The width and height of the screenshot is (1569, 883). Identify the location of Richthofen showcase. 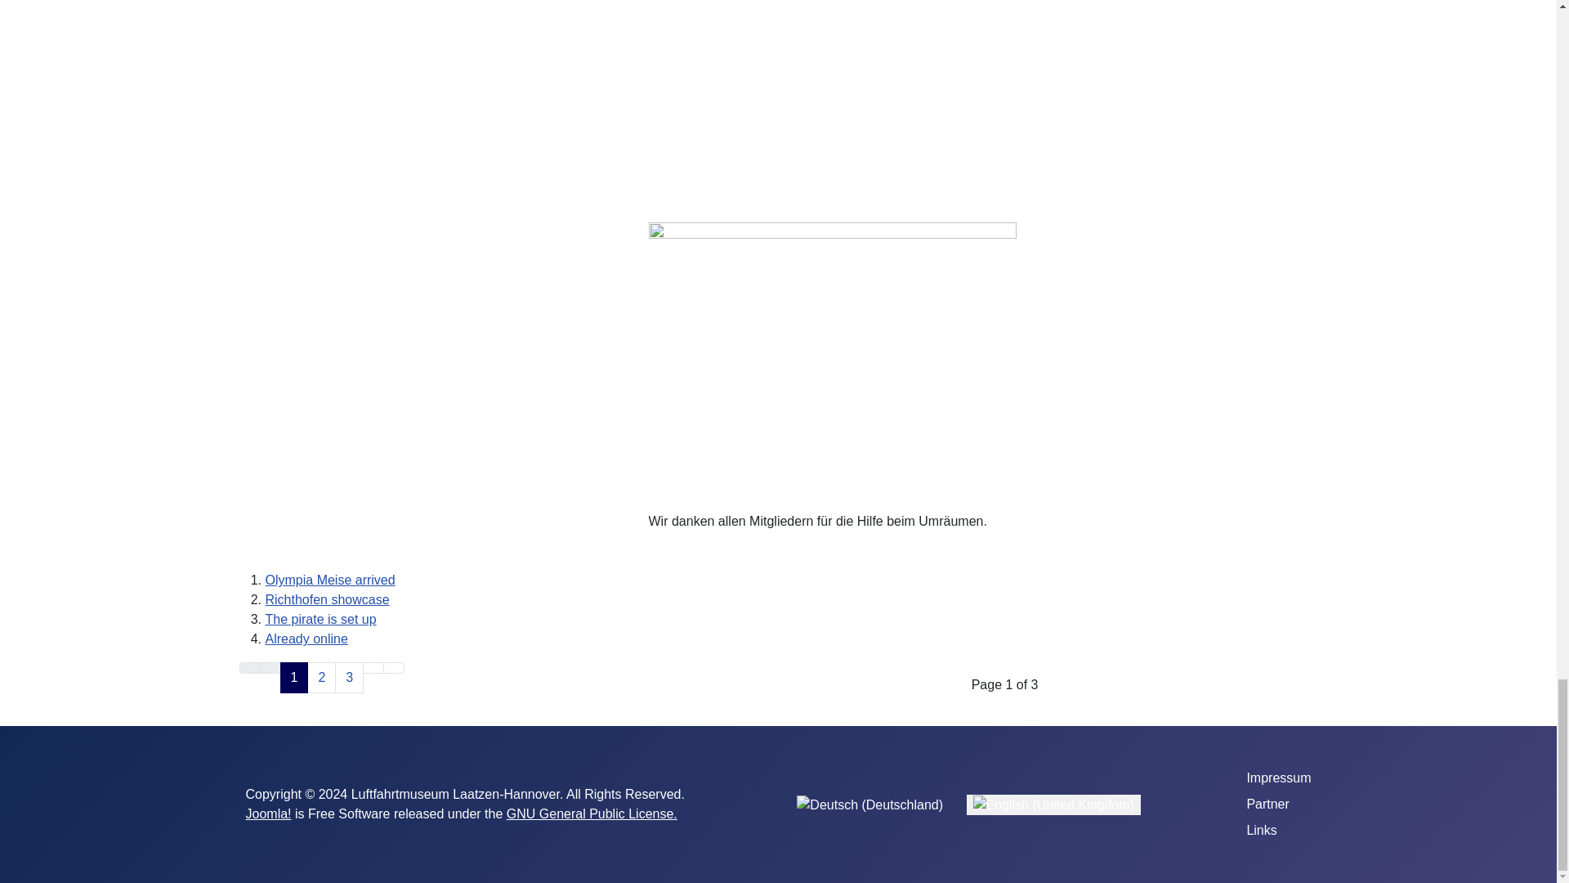
(327, 598).